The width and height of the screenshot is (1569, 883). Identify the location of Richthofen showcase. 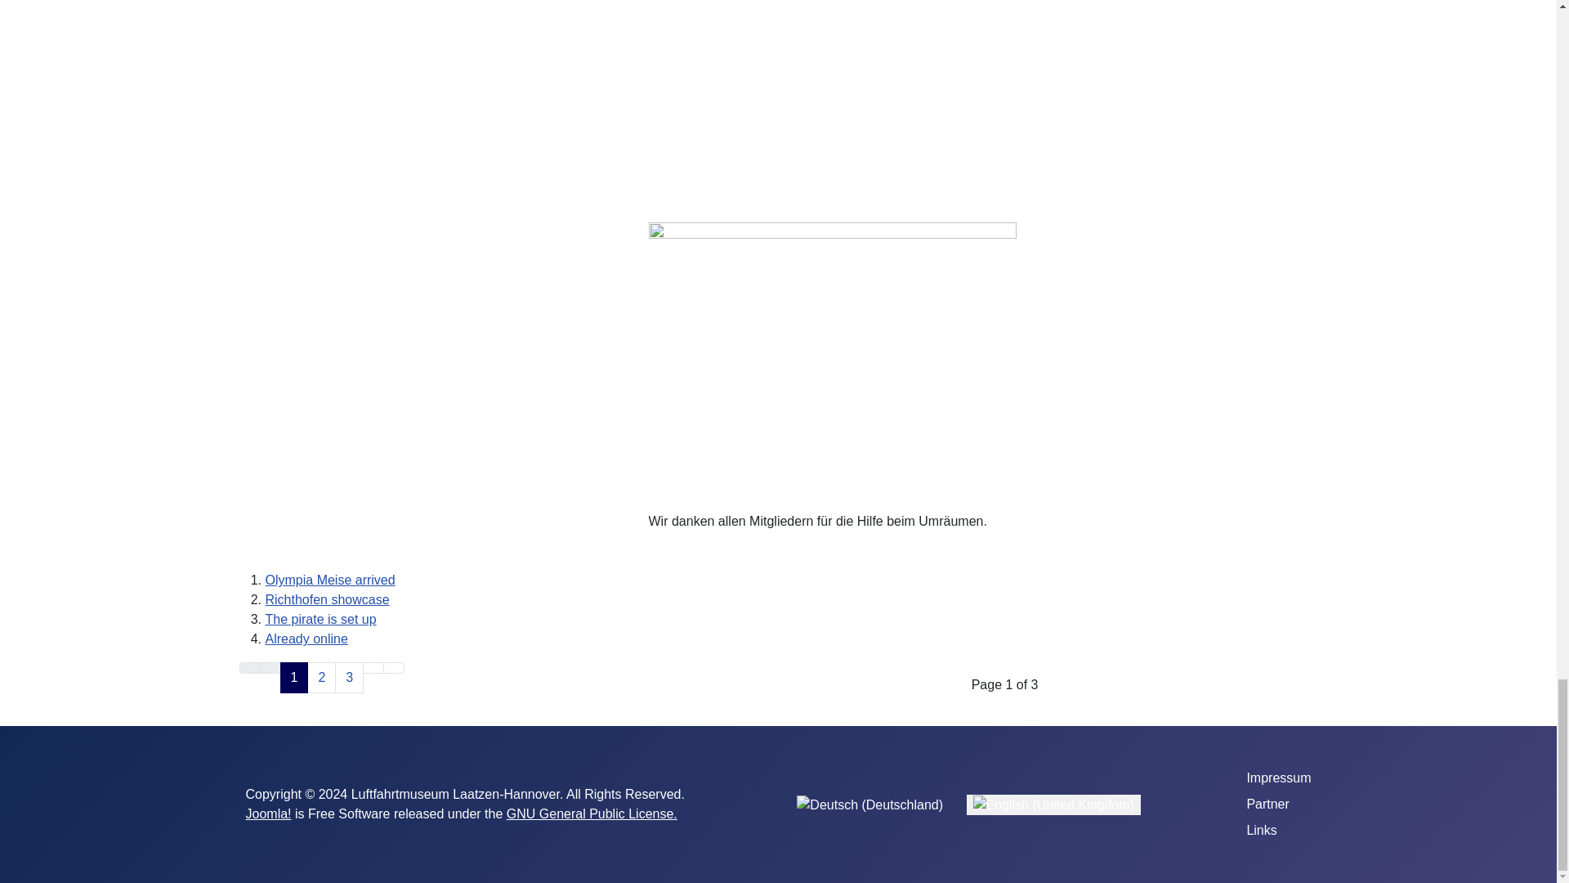
(327, 598).